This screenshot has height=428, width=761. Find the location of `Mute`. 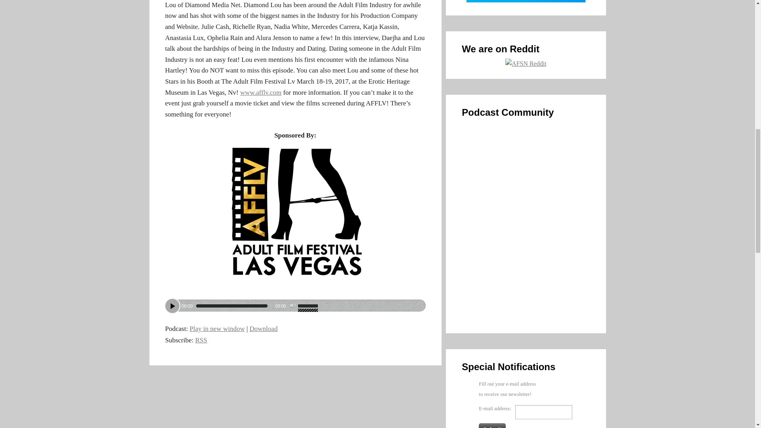

Mute is located at coordinates (293, 306).